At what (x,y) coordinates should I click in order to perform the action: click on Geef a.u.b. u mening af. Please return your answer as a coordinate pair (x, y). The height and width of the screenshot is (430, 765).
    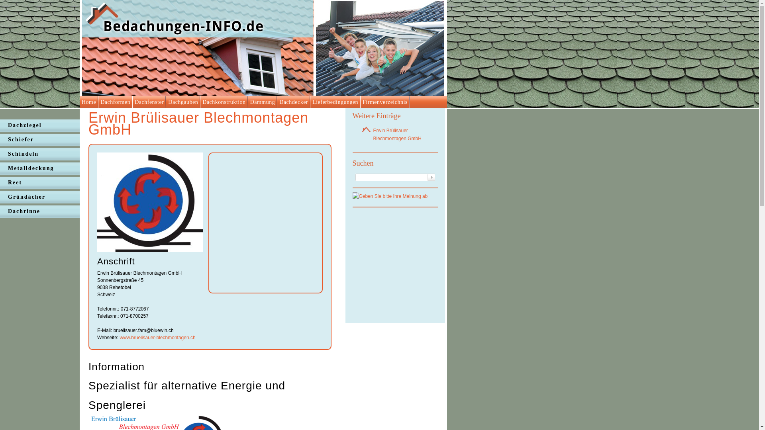
    Looking at the image, I should click on (390, 196).